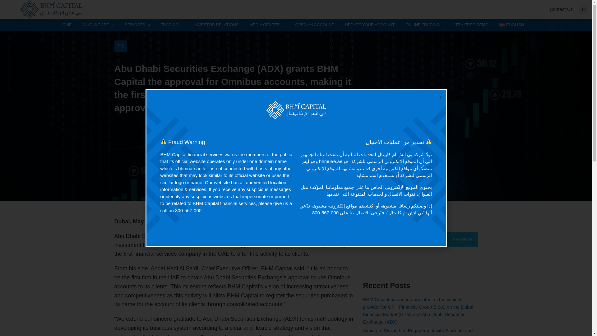 The height and width of the screenshot is (336, 597). I want to click on WHO WE ARE, so click(98, 25).